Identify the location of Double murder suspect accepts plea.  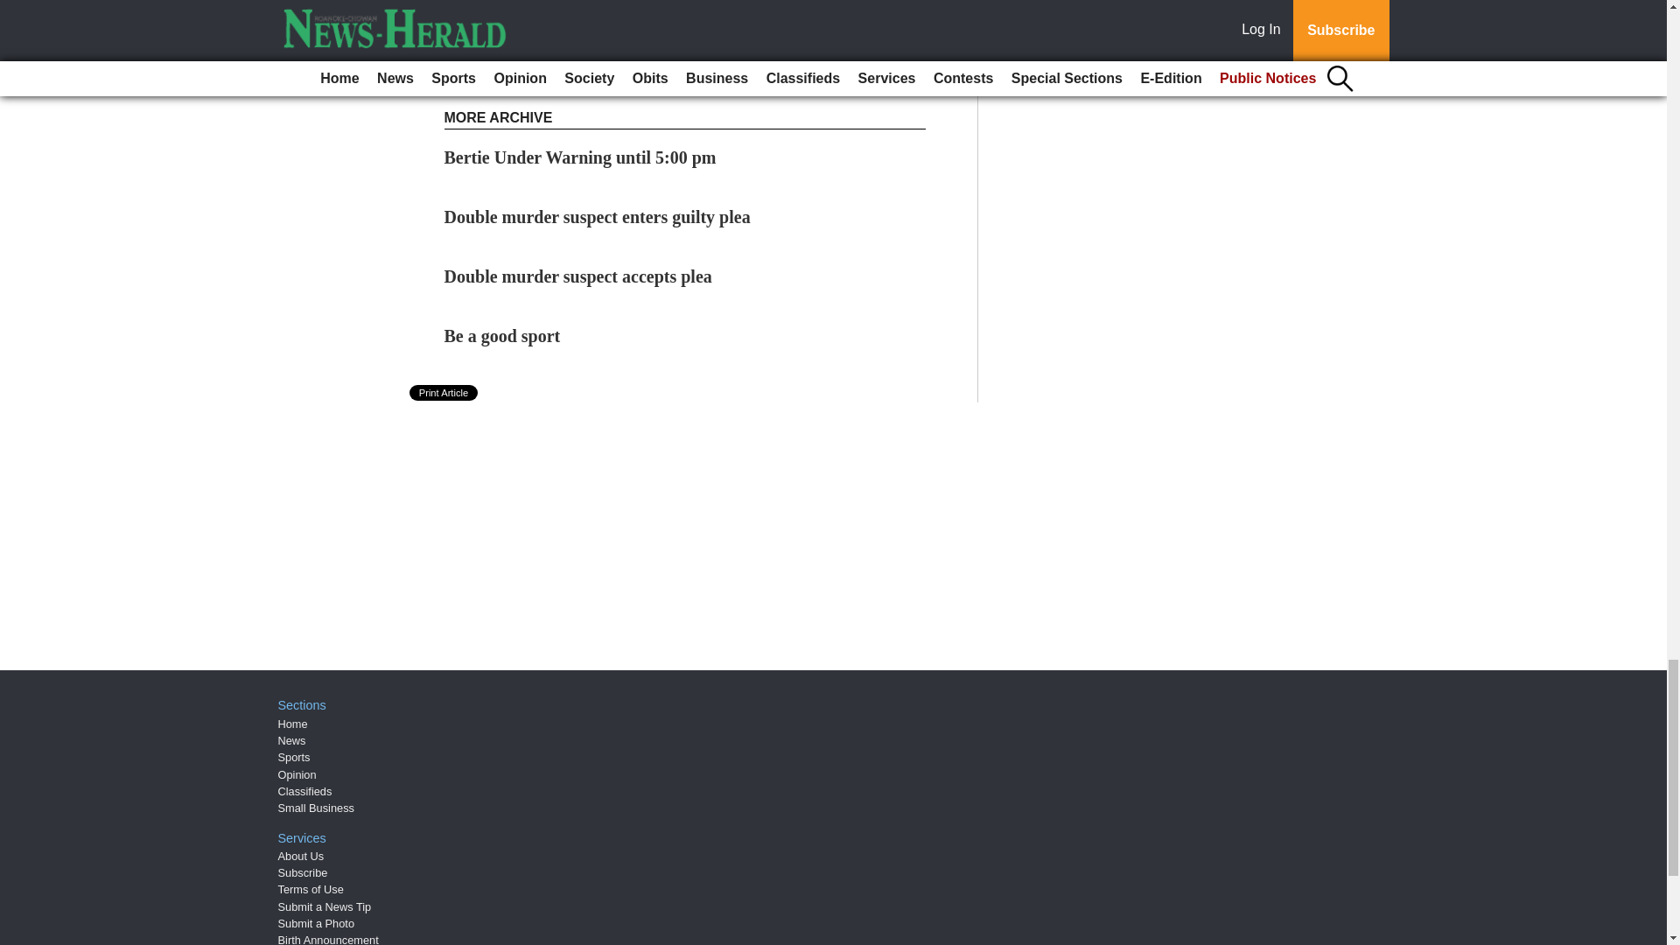
(578, 276).